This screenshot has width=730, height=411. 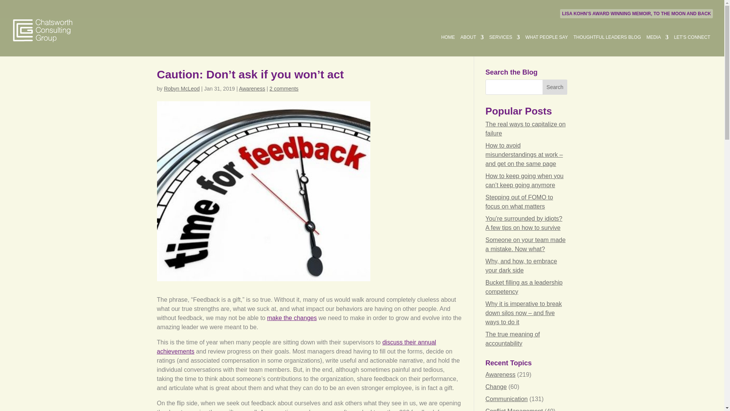 What do you see at coordinates (607, 45) in the screenshot?
I see `THOUGHTFUL LEADERS BLOG` at bounding box center [607, 45].